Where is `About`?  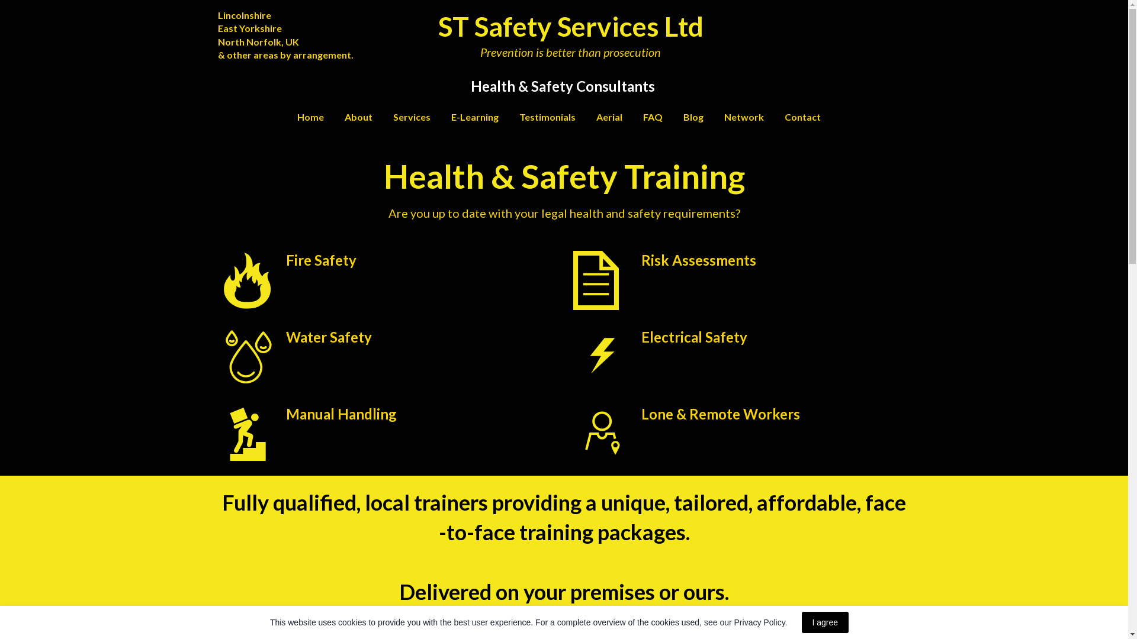
About is located at coordinates (358, 117).